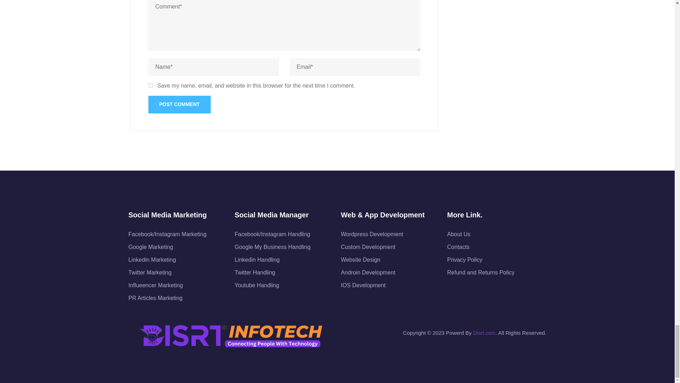 This screenshot has width=680, height=383. What do you see at coordinates (150, 85) in the screenshot?
I see `yes` at bounding box center [150, 85].